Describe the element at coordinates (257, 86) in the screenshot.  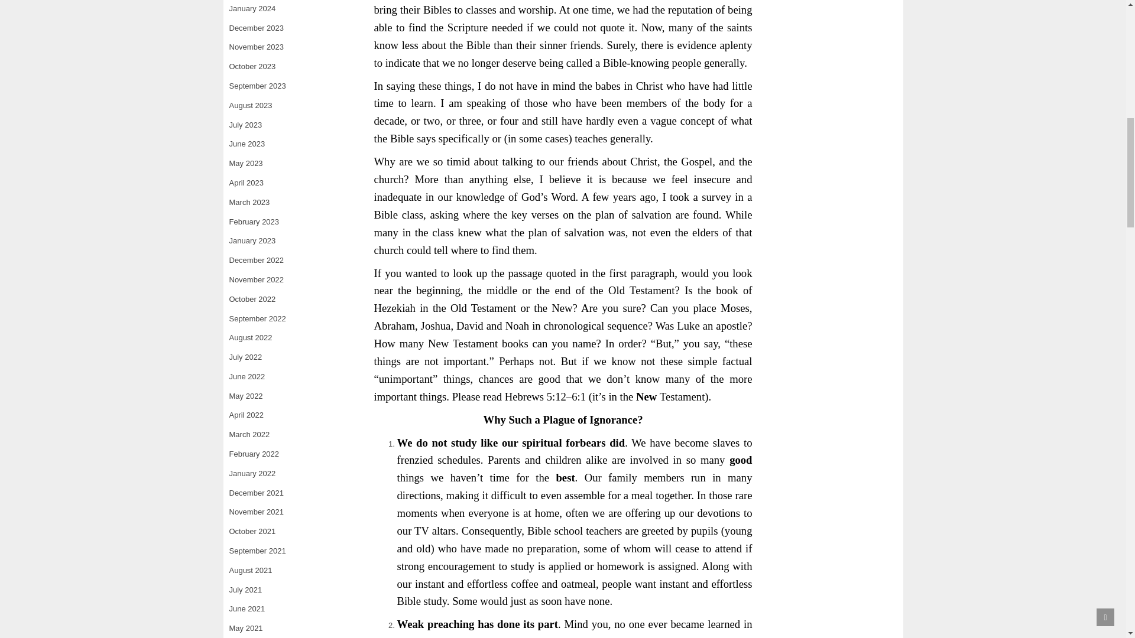
I see `September 2023` at that location.